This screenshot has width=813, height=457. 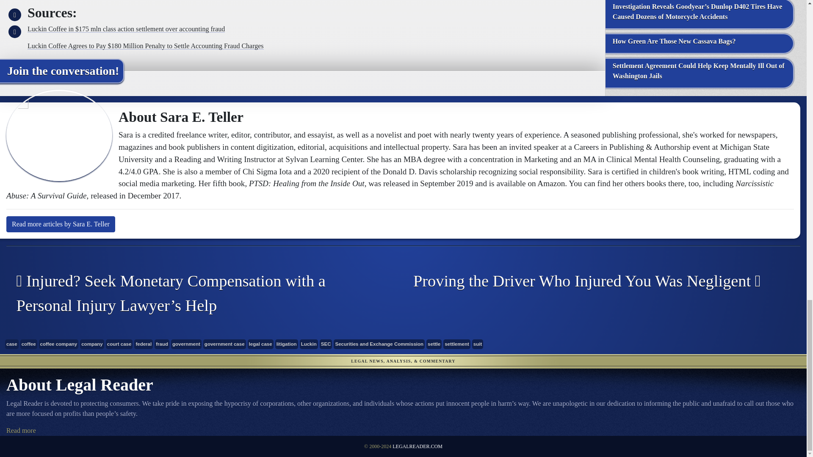 I want to click on Read more articles by Sara E. Teller, so click(x=61, y=224).